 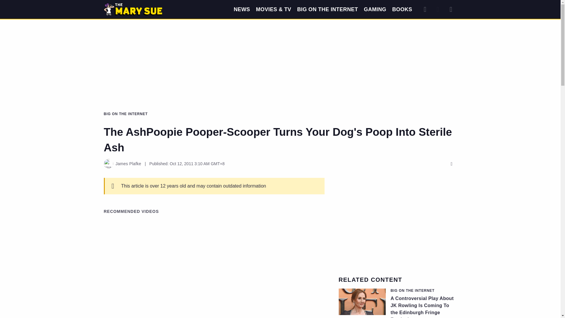 What do you see at coordinates (438, 9) in the screenshot?
I see `Dark Mode` at bounding box center [438, 9].